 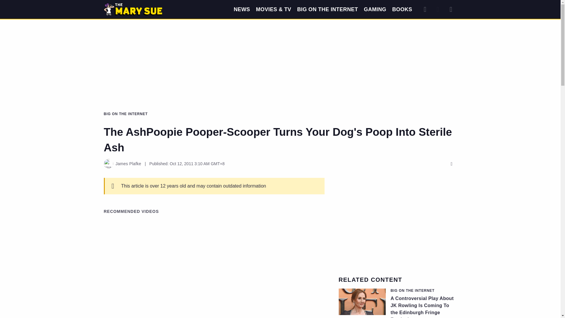 What do you see at coordinates (438, 9) in the screenshot?
I see `Dark Mode` at bounding box center [438, 9].